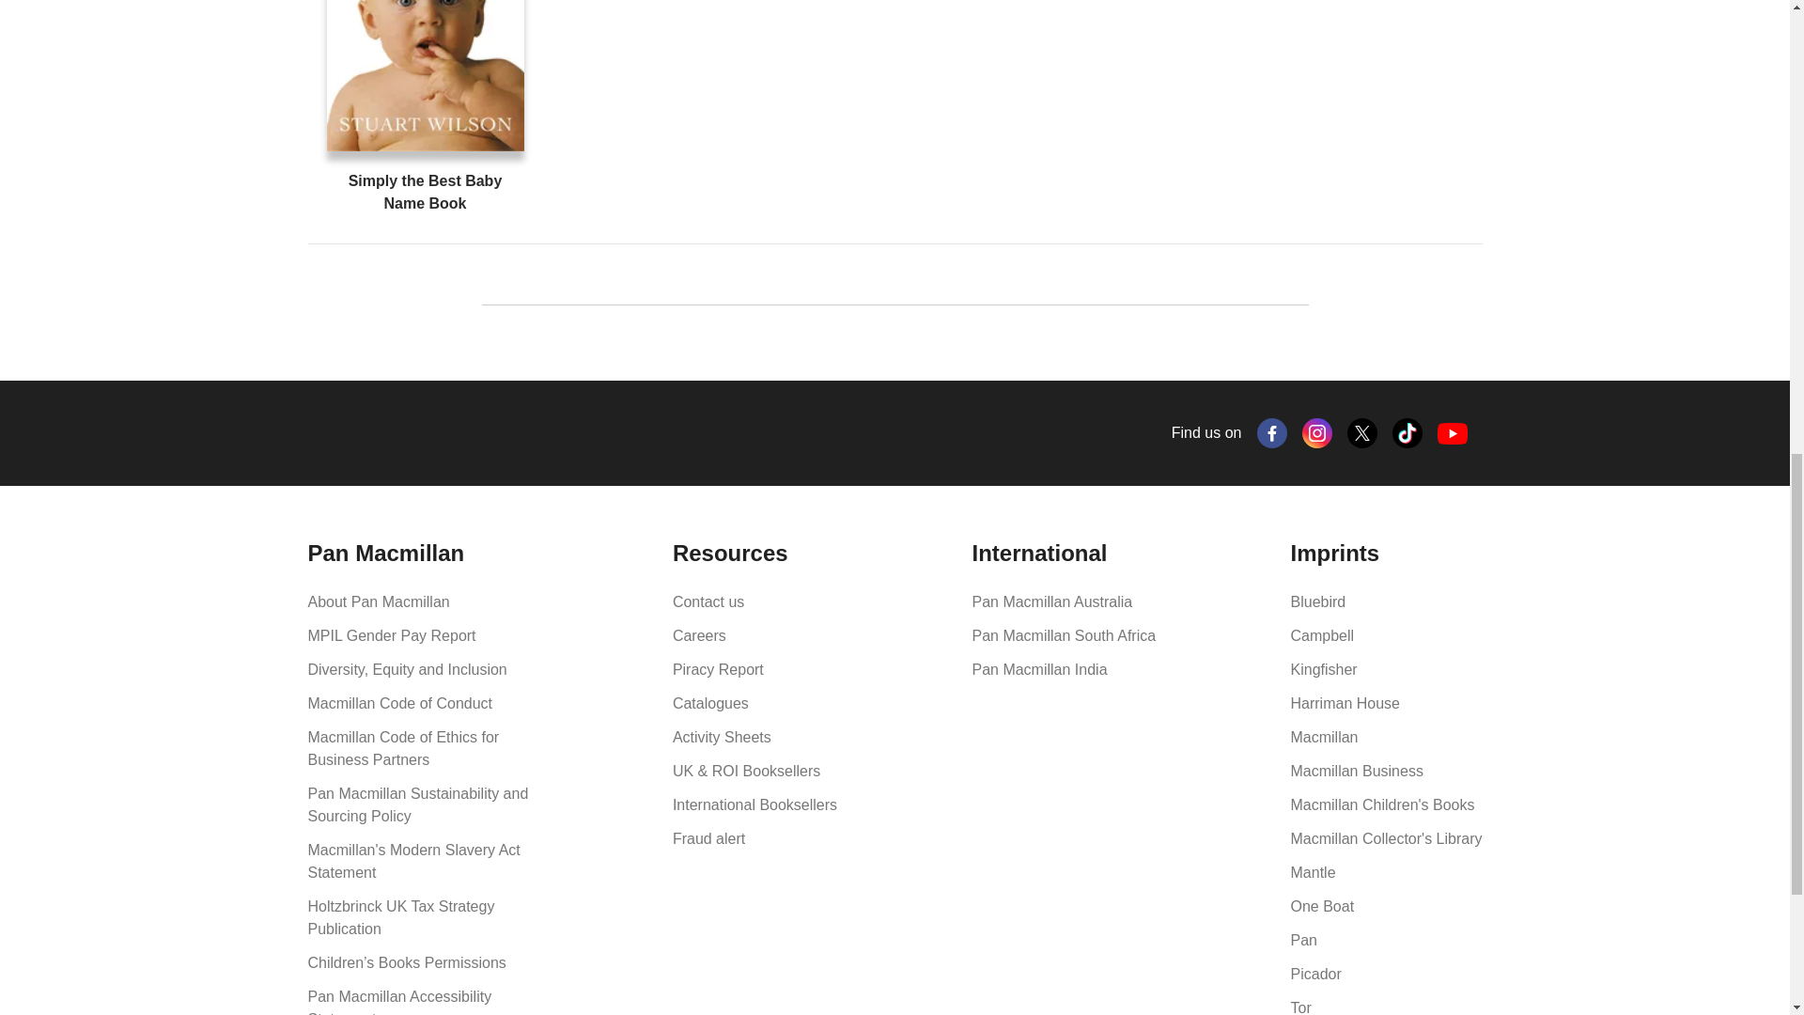 The height and width of the screenshot is (1015, 1804). I want to click on Facebook, so click(1272, 432).